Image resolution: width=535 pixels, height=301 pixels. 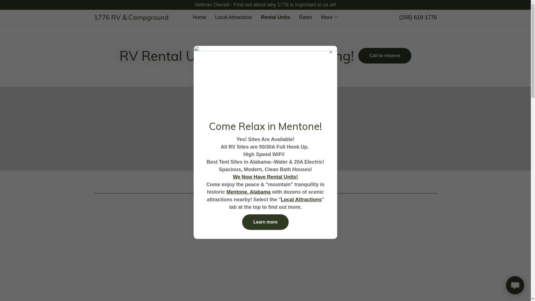 What do you see at coordinates (301, 200) in the screenshot?
I see `Local Attractions` at bounding box center [301, 200].